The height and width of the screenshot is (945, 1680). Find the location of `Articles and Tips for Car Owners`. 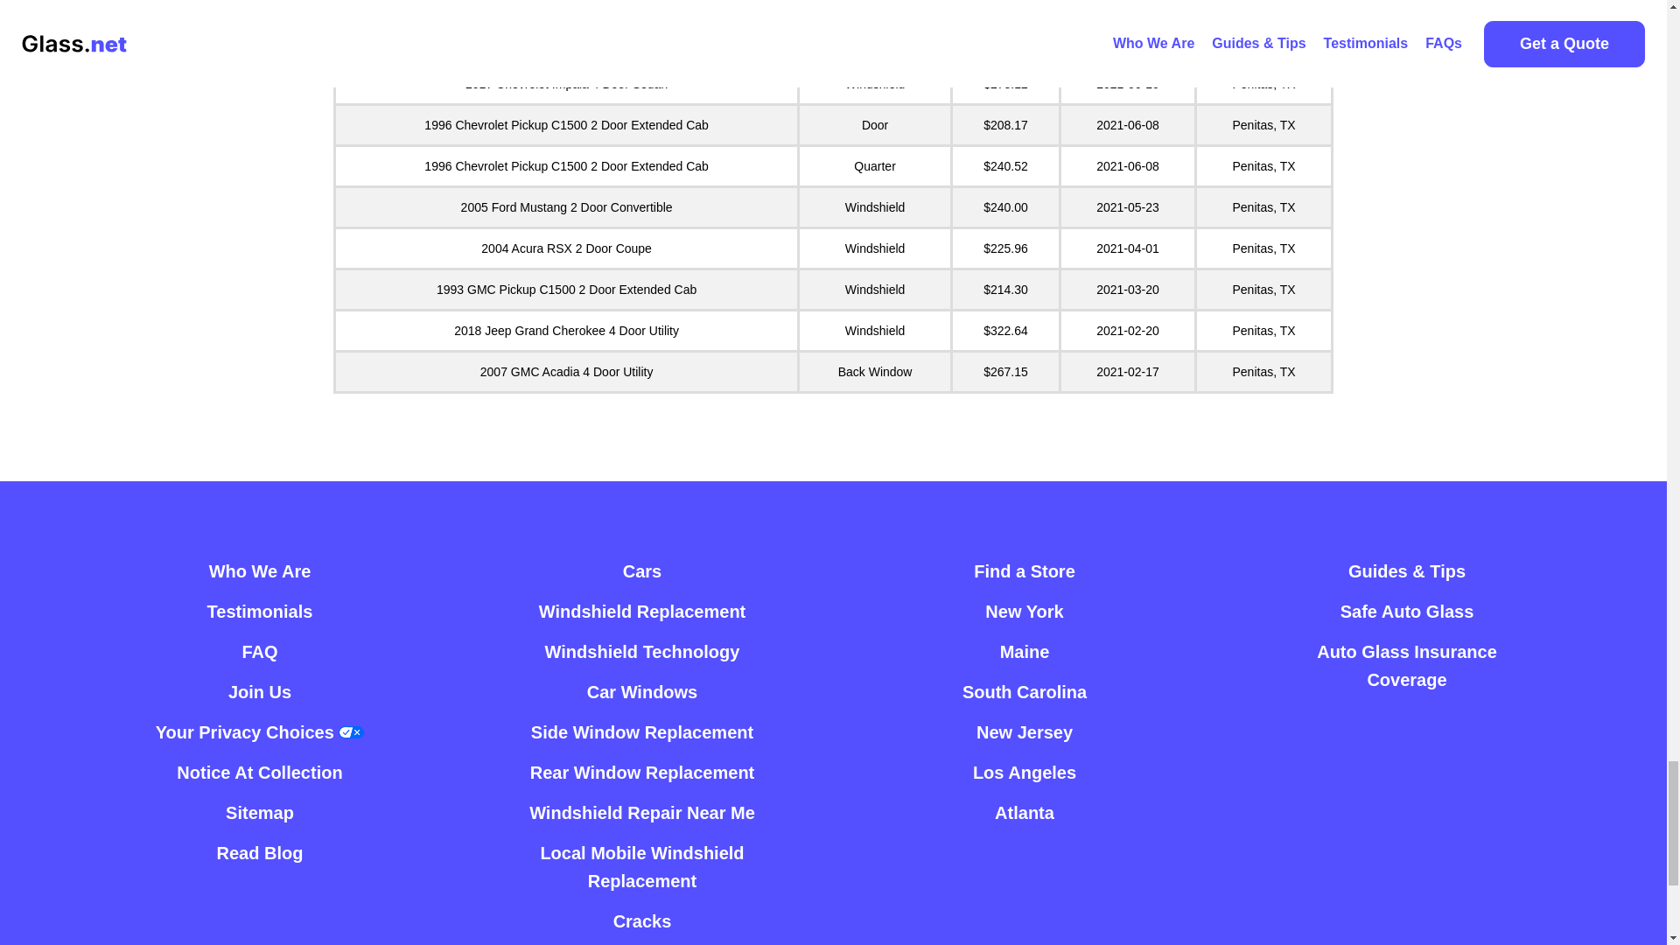

Articles and Tips for Car Owners is located at coordinates (260, 852).